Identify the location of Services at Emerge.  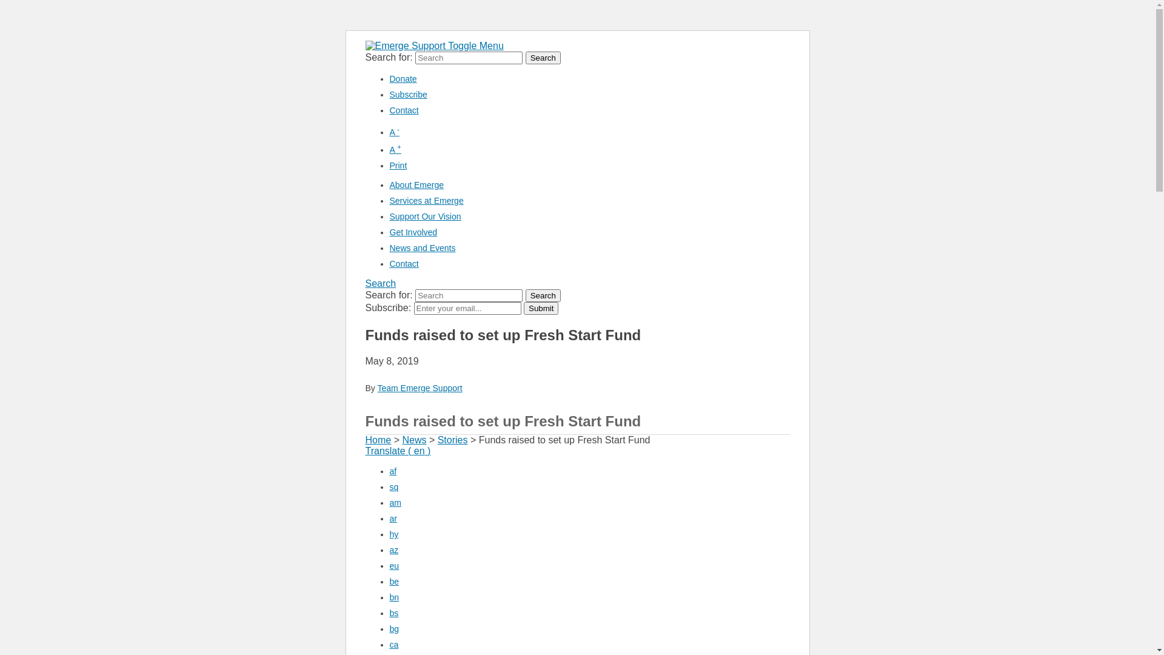
(426, 201).